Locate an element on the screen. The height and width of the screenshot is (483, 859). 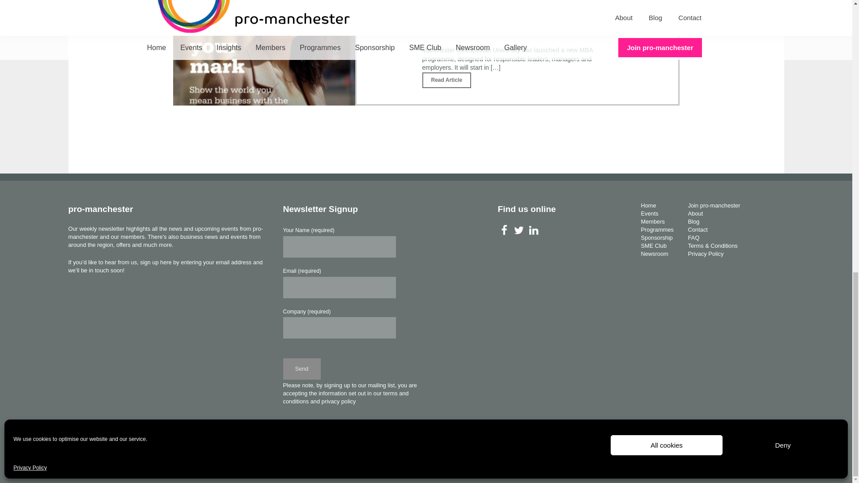
terms and conditions is located at coordinates (345, 397).